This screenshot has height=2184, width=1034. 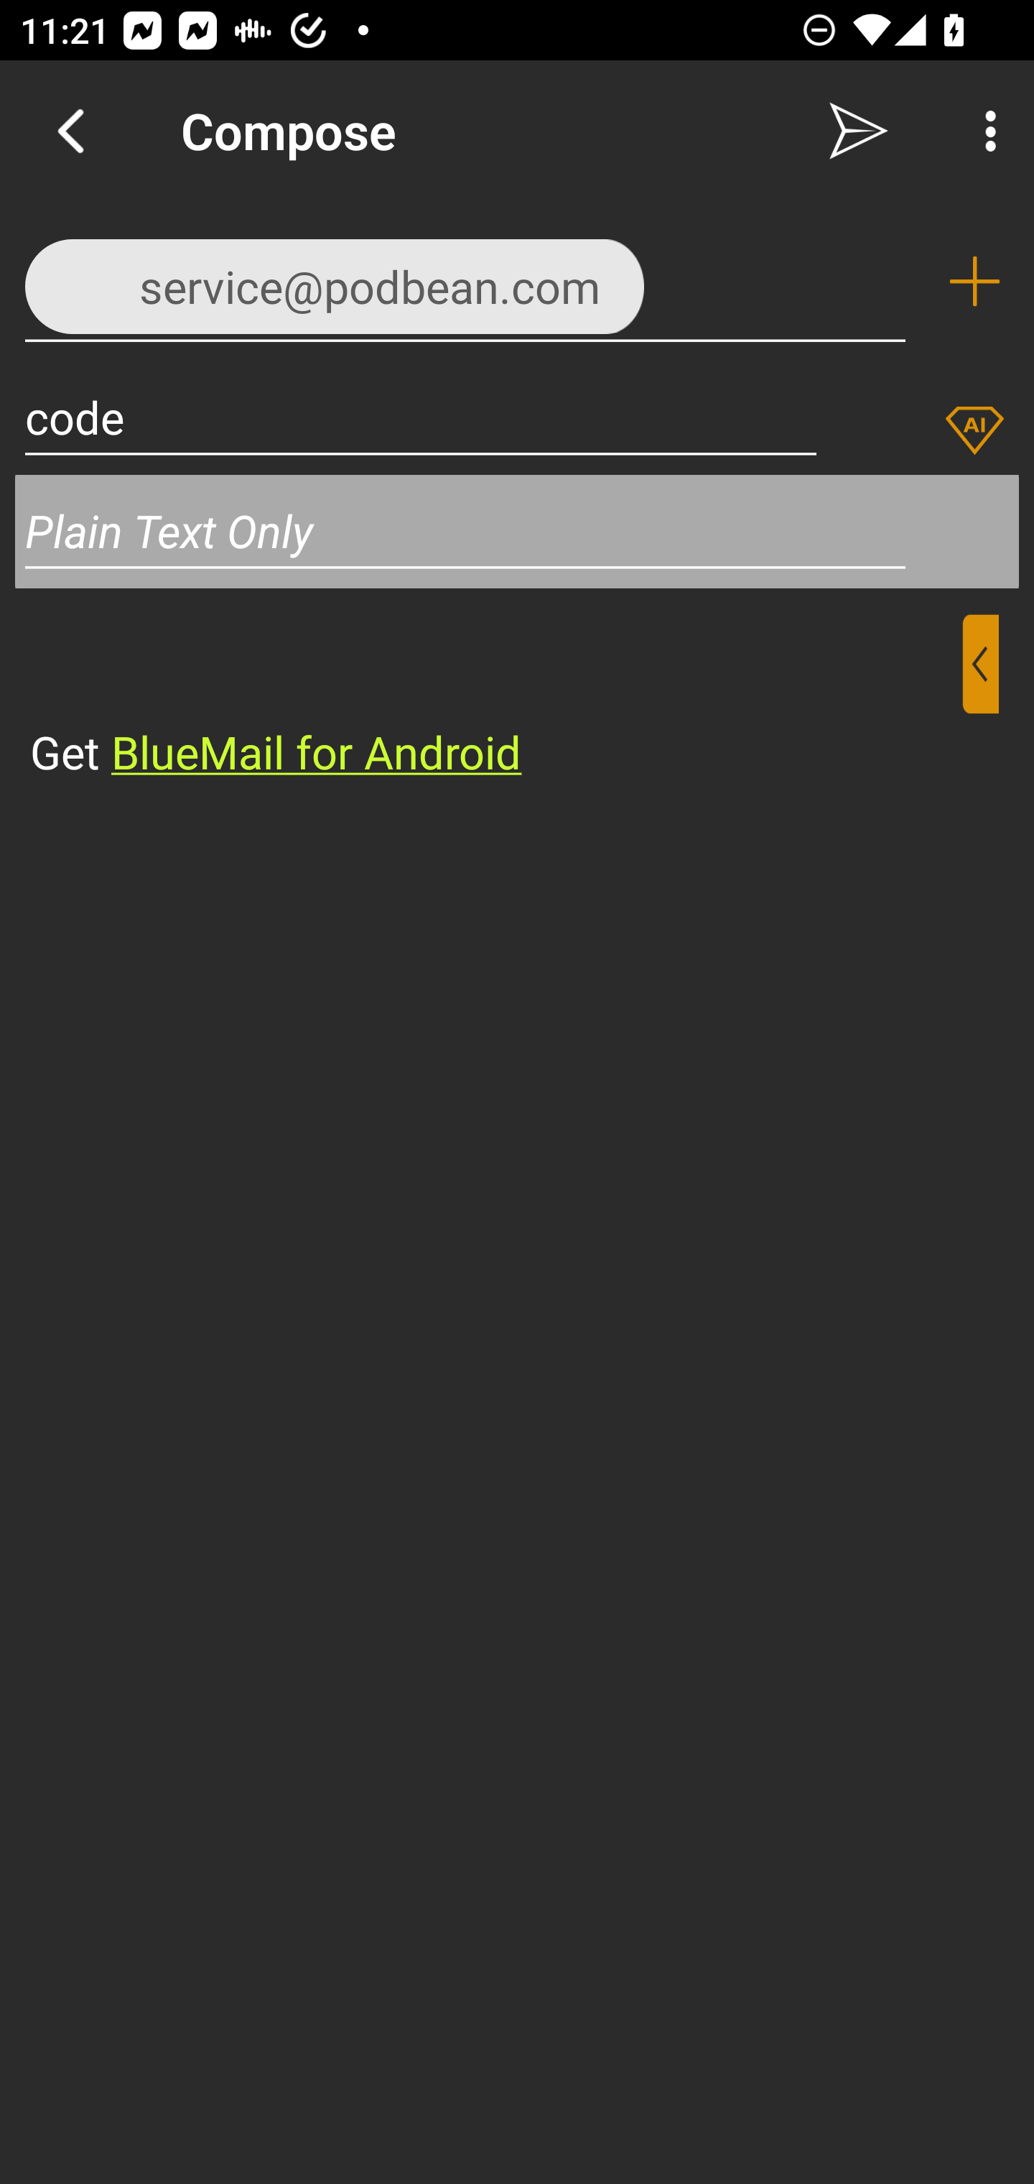 What do you see at coordinates (984, 131) in the screenshot?
I see `More Options` at bounding box center [984, 131].